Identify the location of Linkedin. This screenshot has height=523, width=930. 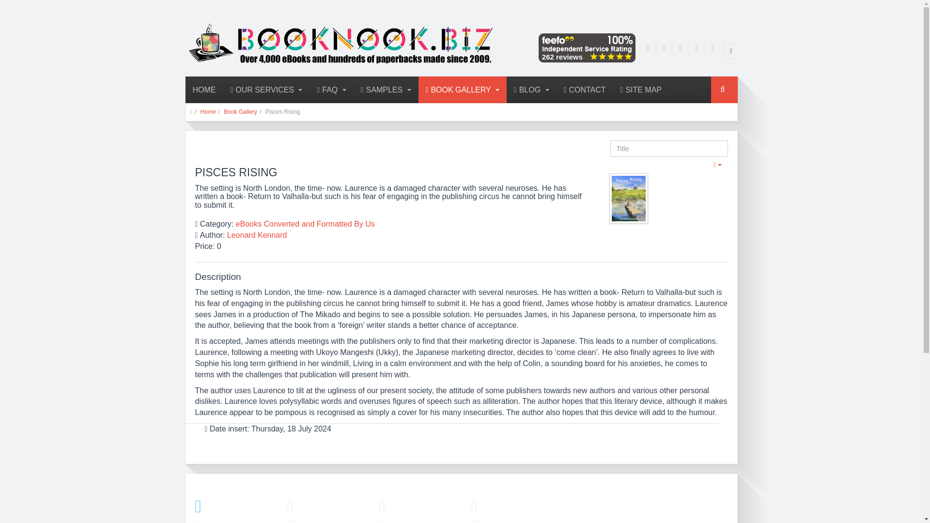
(697, 48).